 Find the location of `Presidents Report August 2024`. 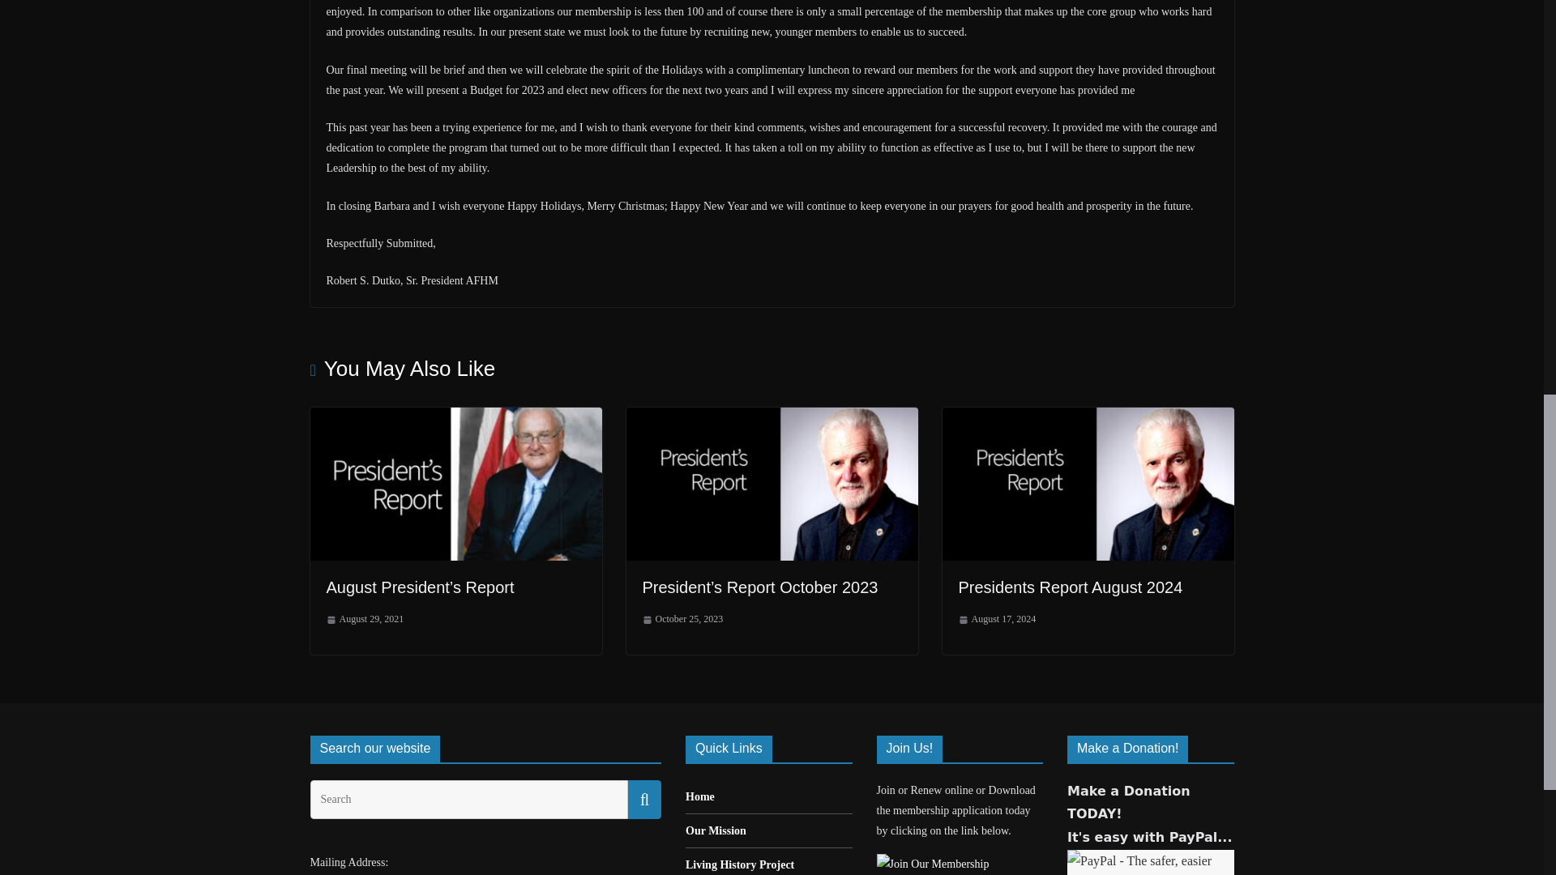

Presidents Report August 2024 is located at coordinates (1088, 418).